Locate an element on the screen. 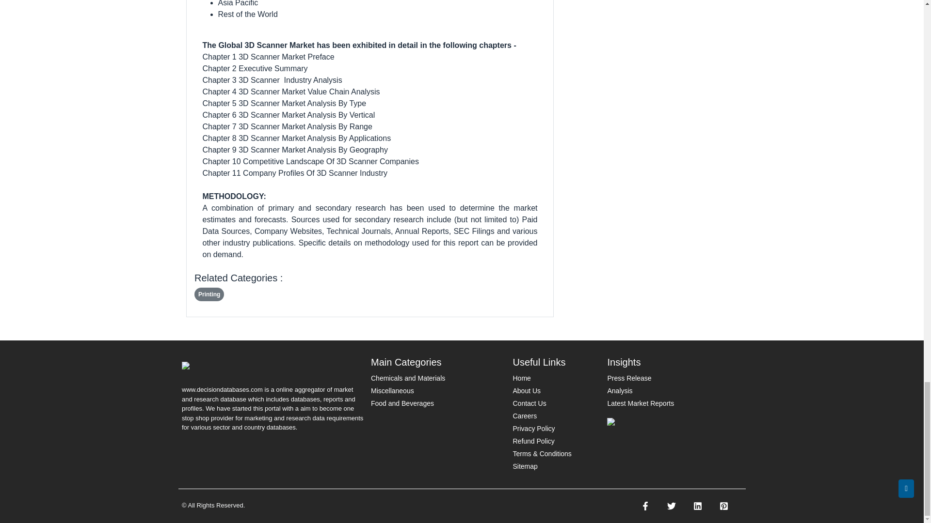  About Us is located at coordinates (527, 391).